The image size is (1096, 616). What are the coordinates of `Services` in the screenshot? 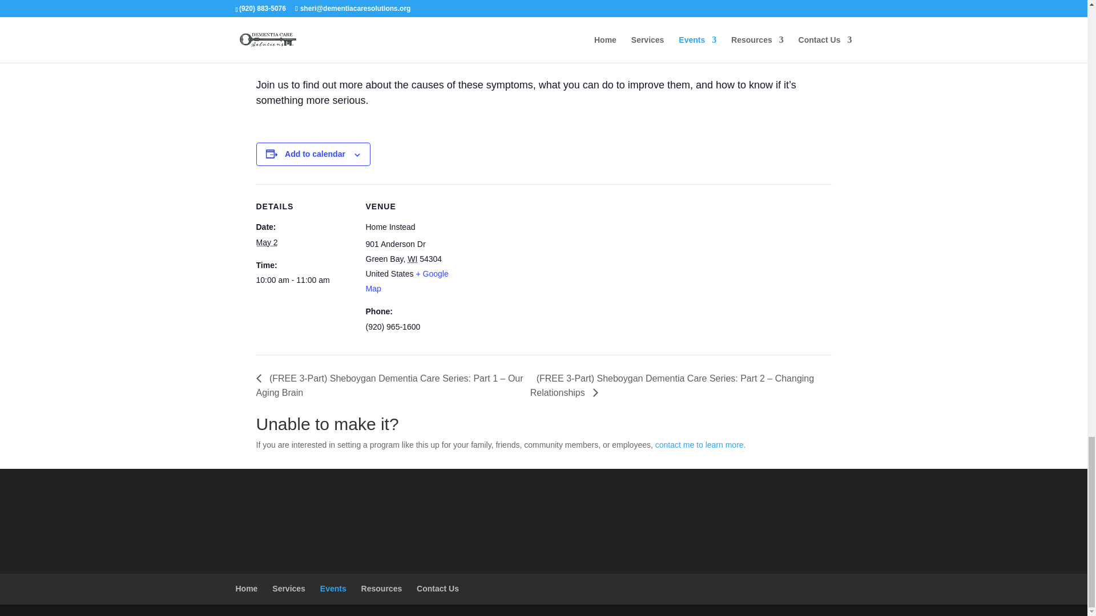 It's located at (289, 589).